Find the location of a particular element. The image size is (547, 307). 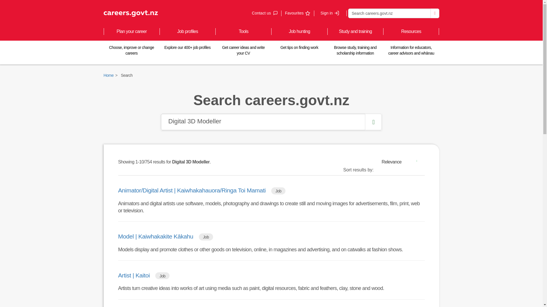

Digital 3D Modeller is located at coordinates (389, 13).